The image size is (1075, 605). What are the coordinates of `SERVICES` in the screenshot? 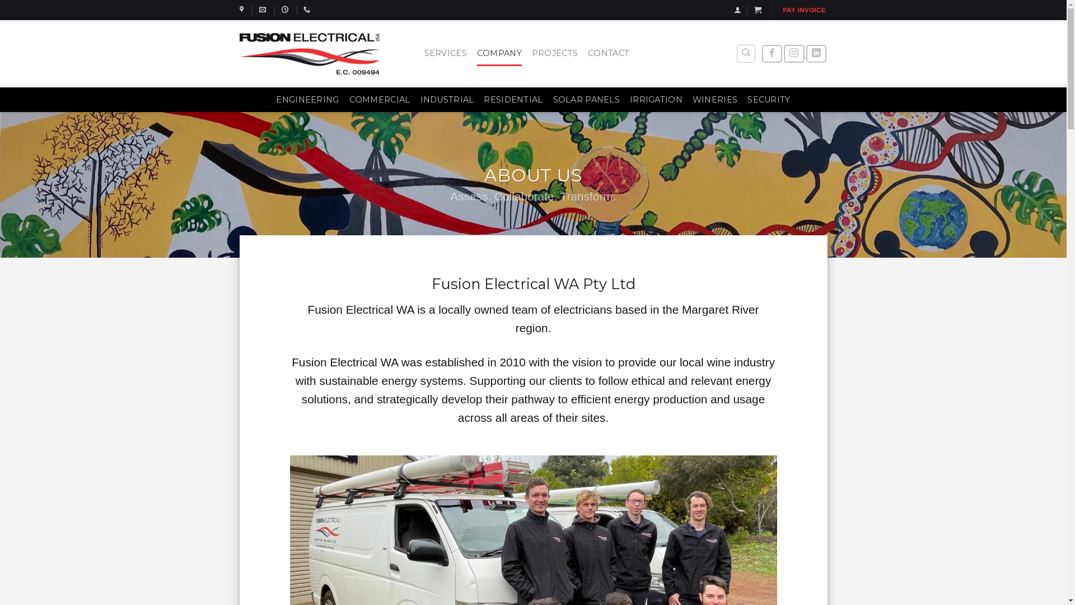 It's located at (446, 54).